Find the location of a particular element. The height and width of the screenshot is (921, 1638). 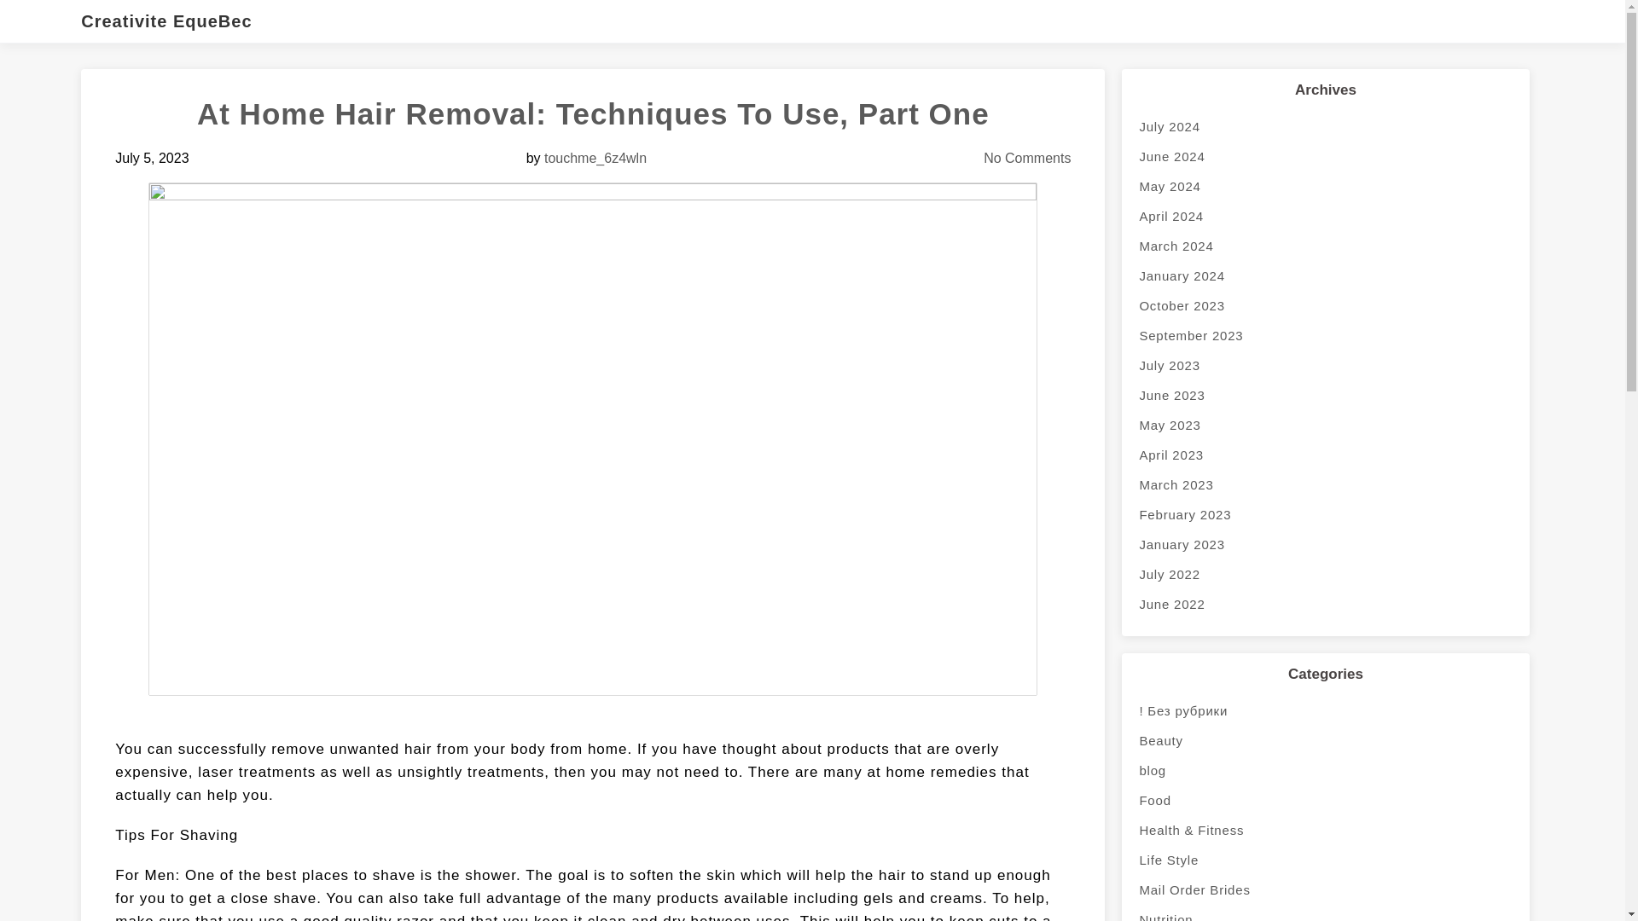

July 2023 is located at coordinates (1325, 365).